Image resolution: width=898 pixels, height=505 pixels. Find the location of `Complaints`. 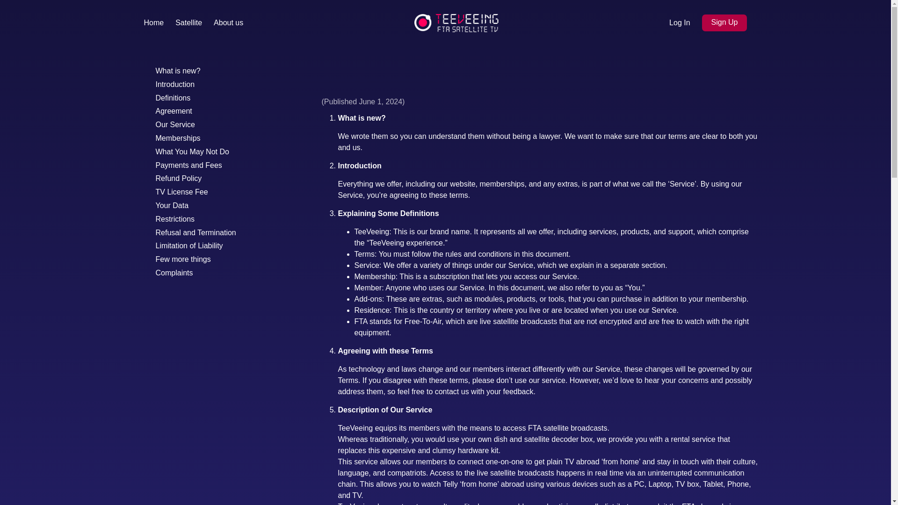

Complaints is located at coordinates (174, 272).